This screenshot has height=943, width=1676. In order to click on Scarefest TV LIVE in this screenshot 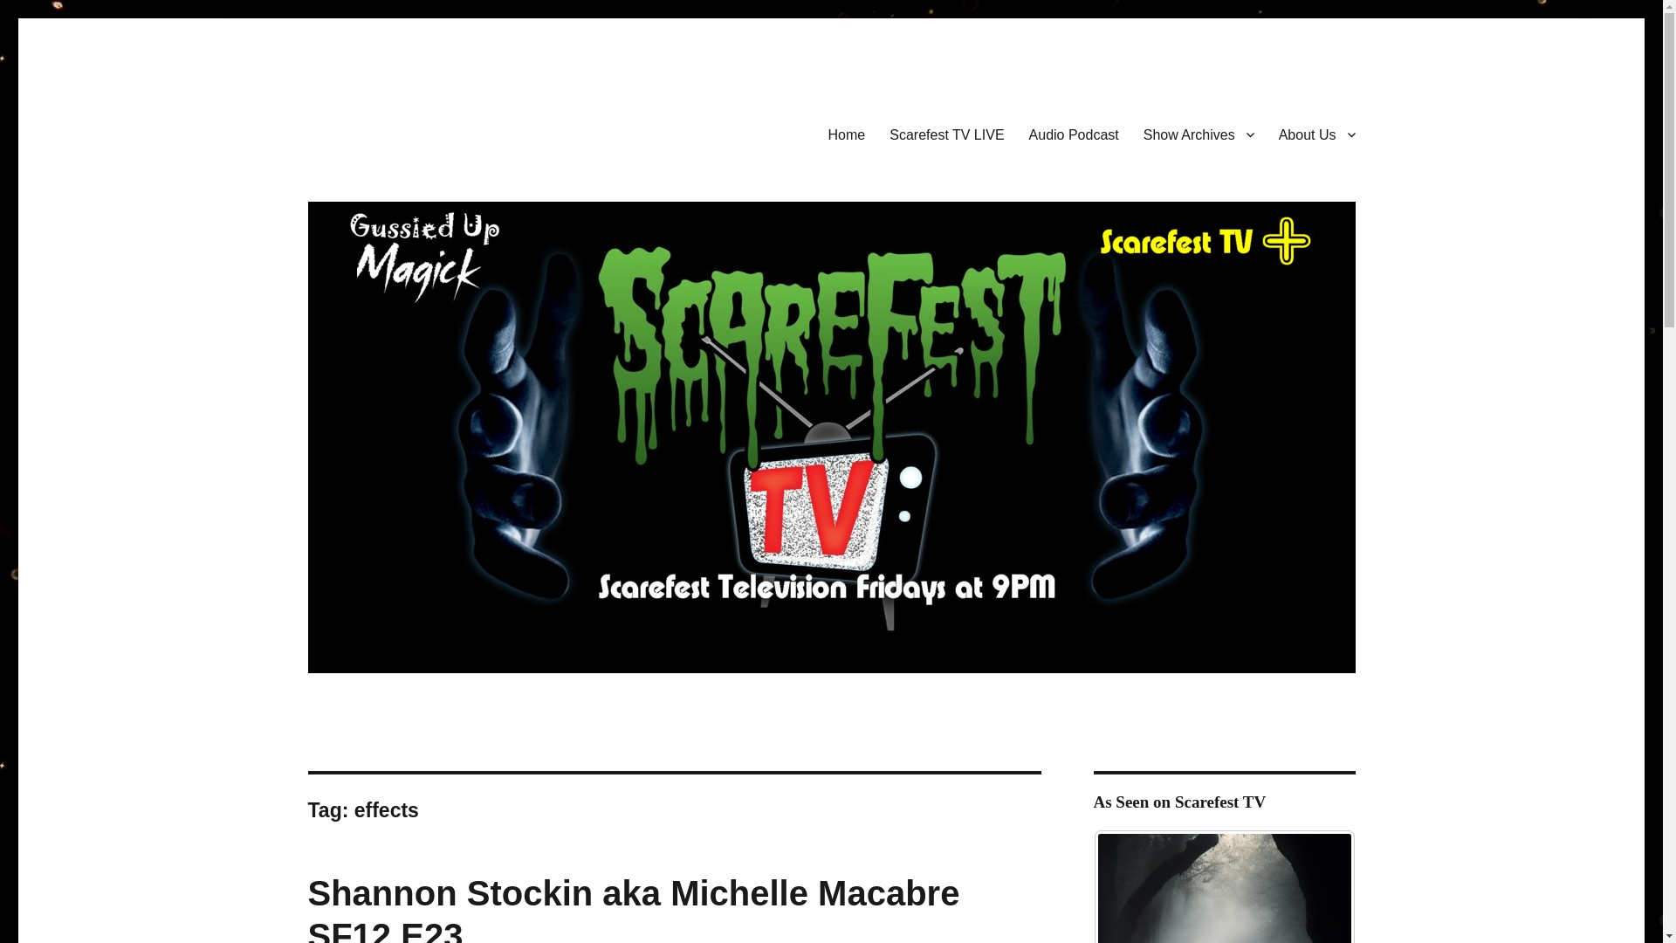, I will do `click(946, 134)`.